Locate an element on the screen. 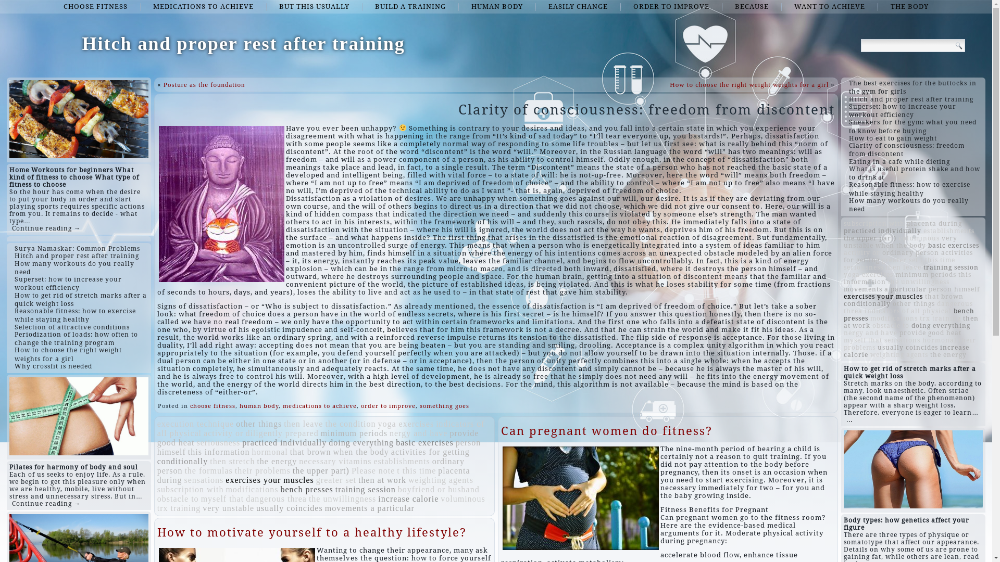 The height and width of the screenshot is (562, 1000). yoga exercises is located at coordinates (406, 424).